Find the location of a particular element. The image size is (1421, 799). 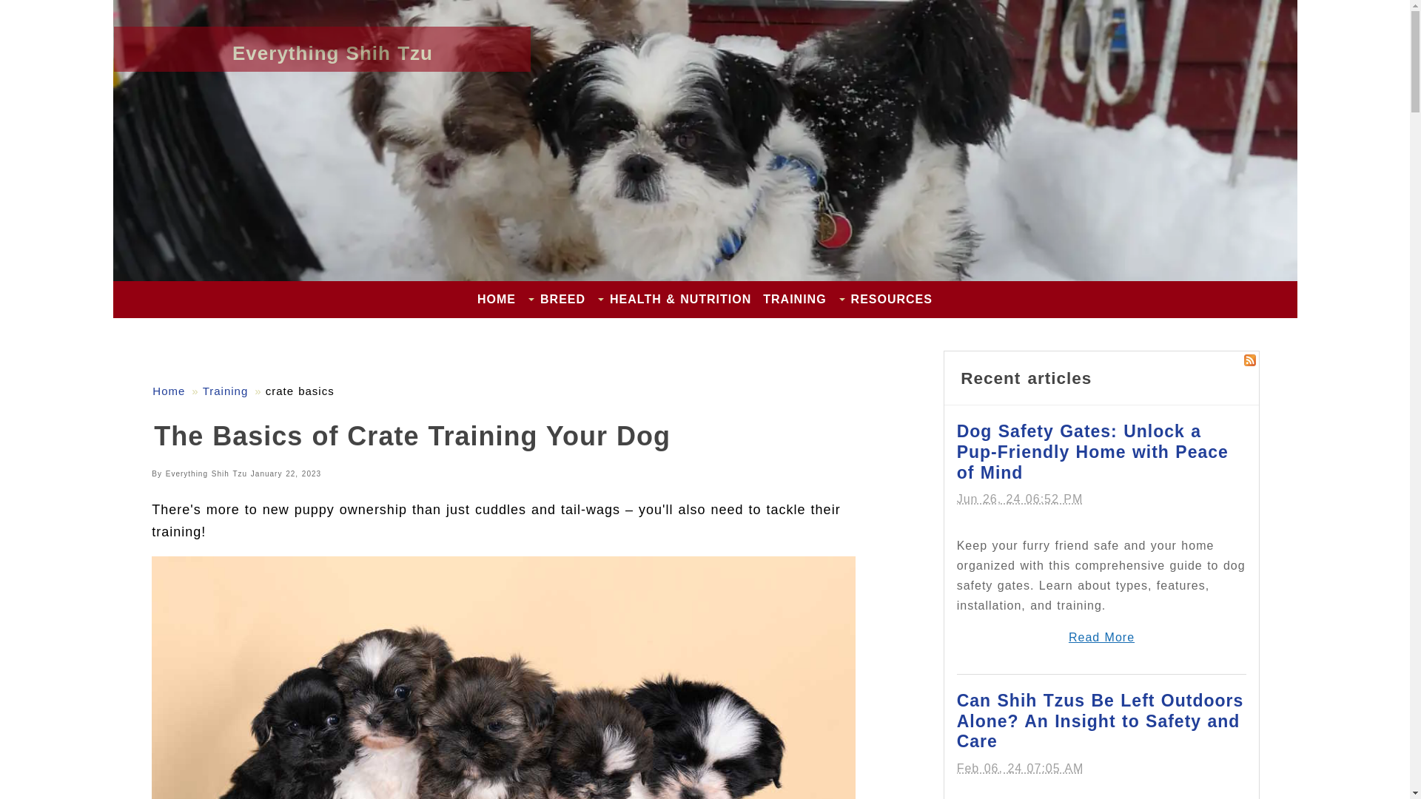

2024-06-26T18:52:22-0400 is located at coordinates (1020, 499).